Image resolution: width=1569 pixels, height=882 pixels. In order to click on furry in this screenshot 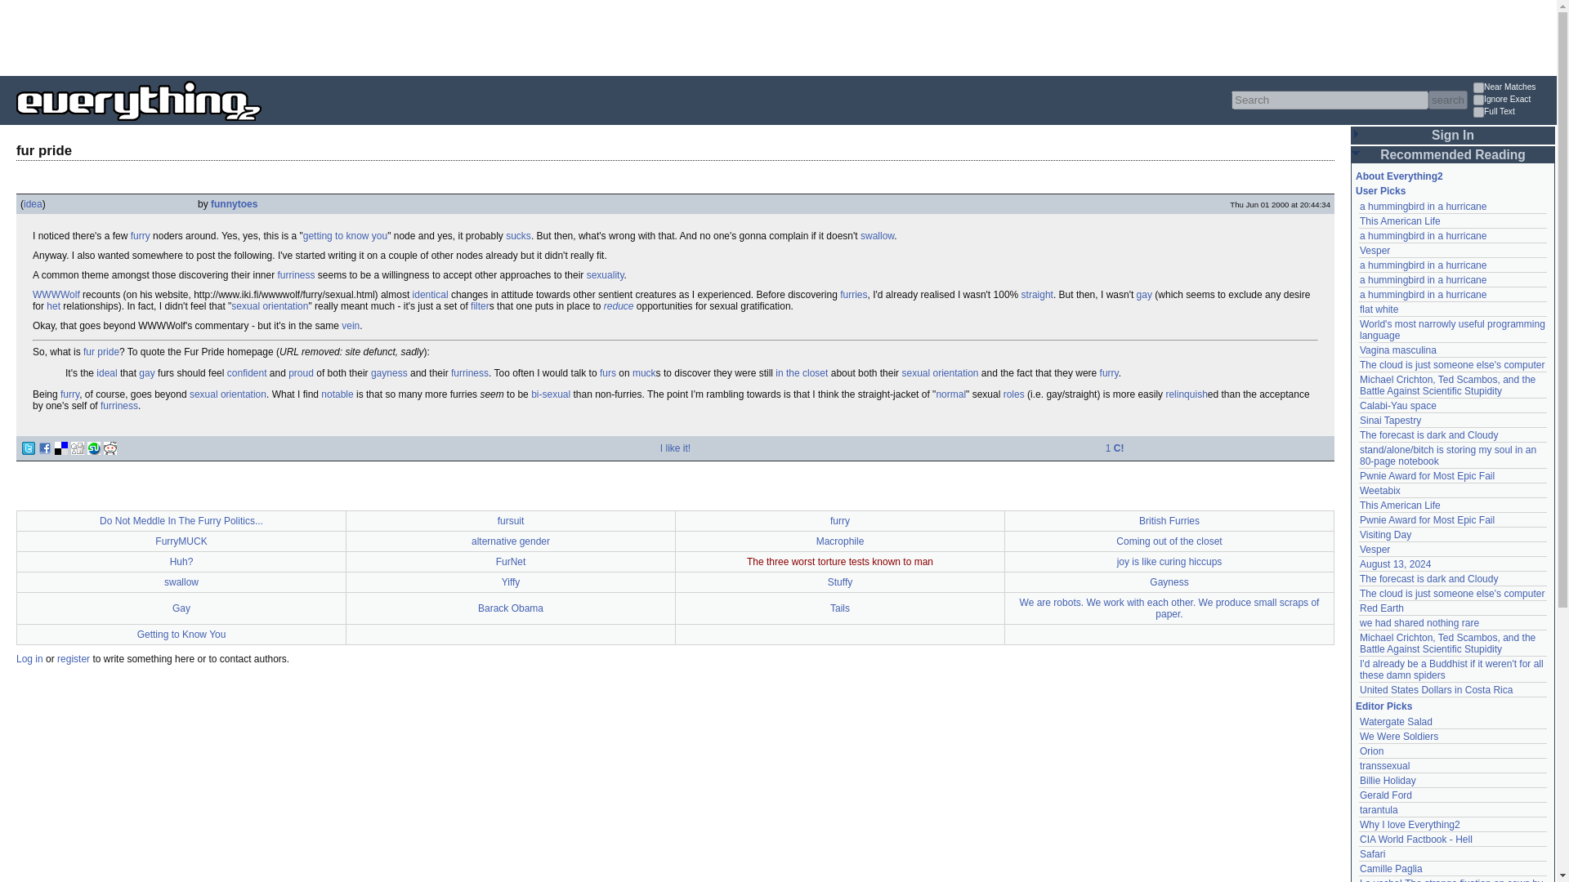, I will do `click(1108, 373)`.